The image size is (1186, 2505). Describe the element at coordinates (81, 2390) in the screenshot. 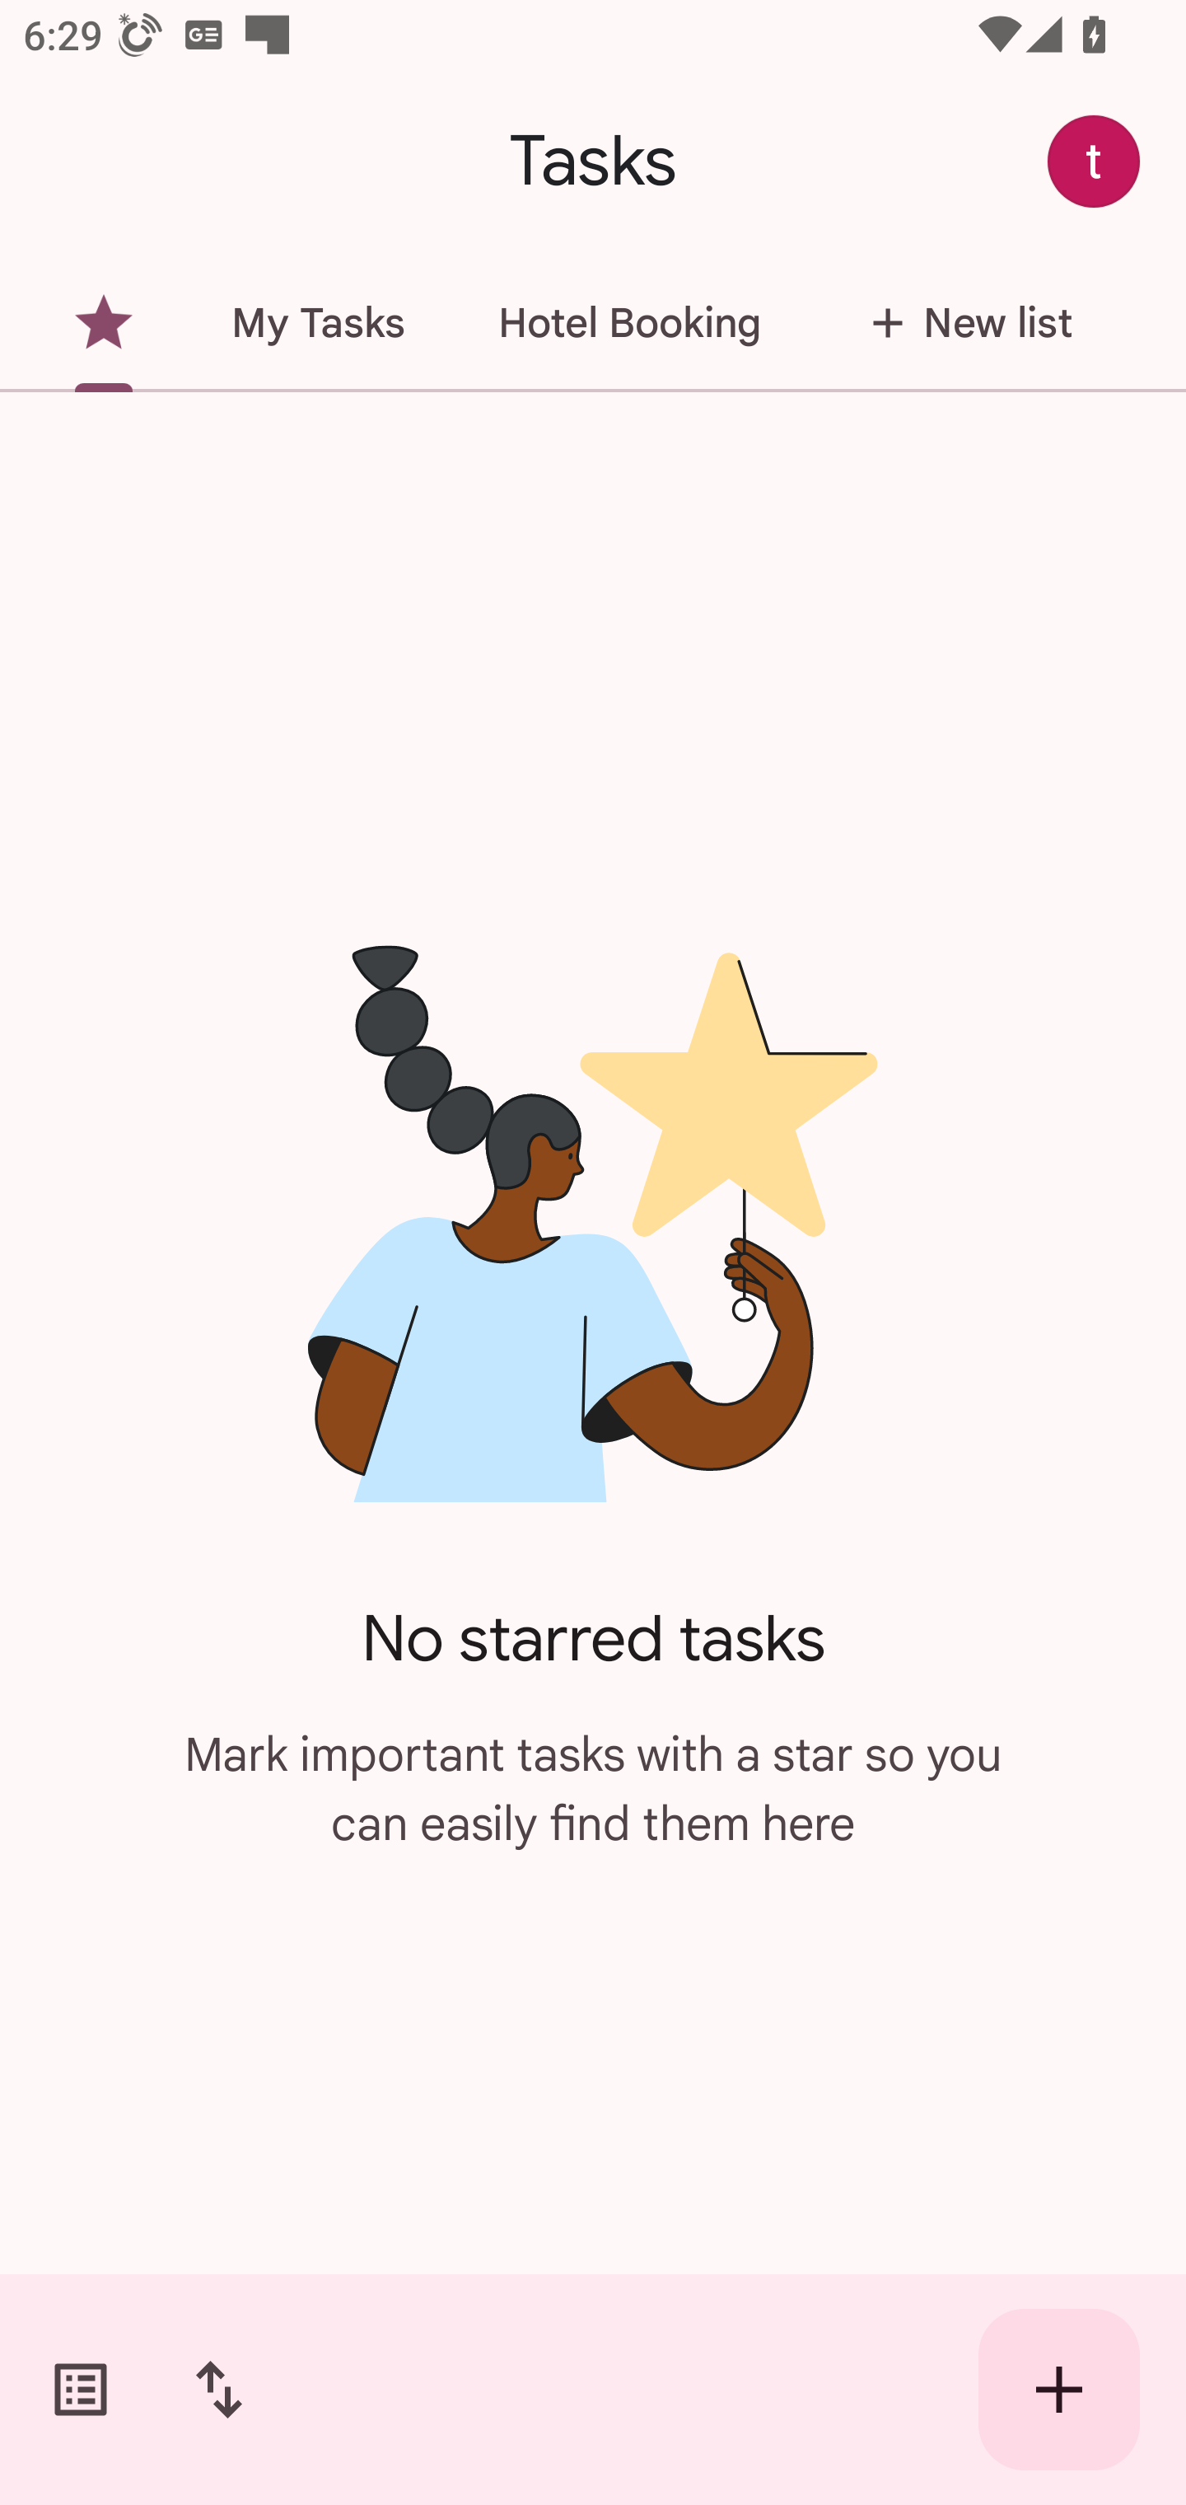

I see `Switch task lists` at that location.